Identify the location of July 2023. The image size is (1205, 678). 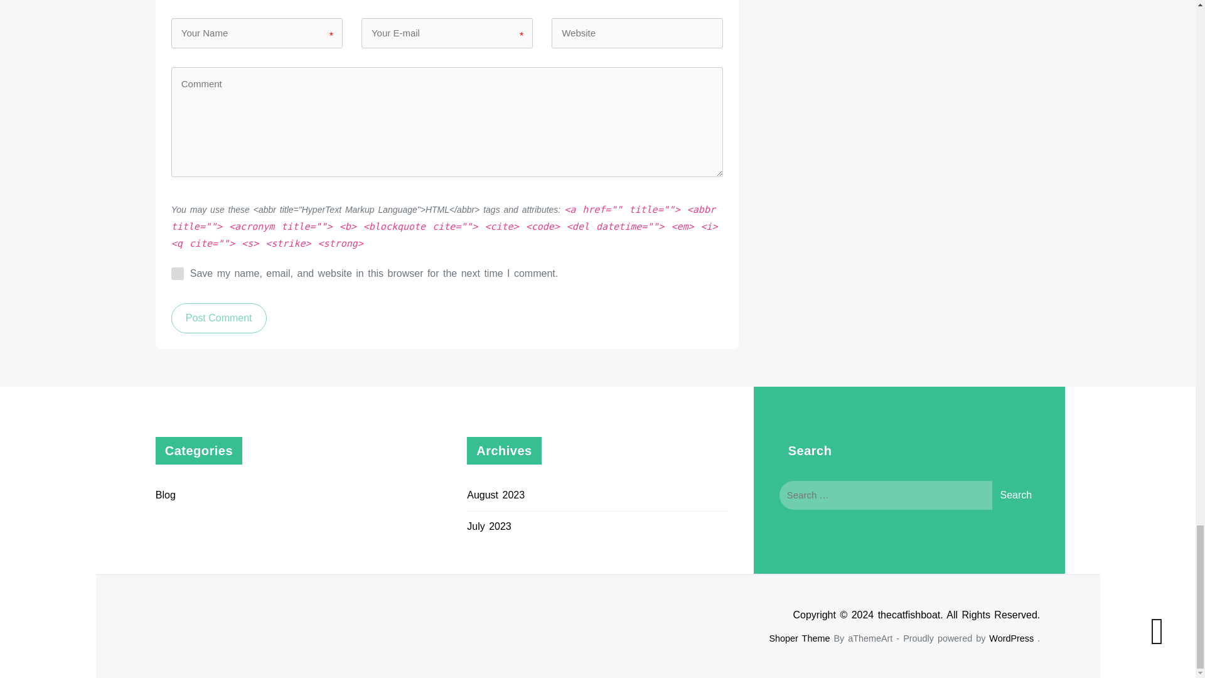
(489, 526).